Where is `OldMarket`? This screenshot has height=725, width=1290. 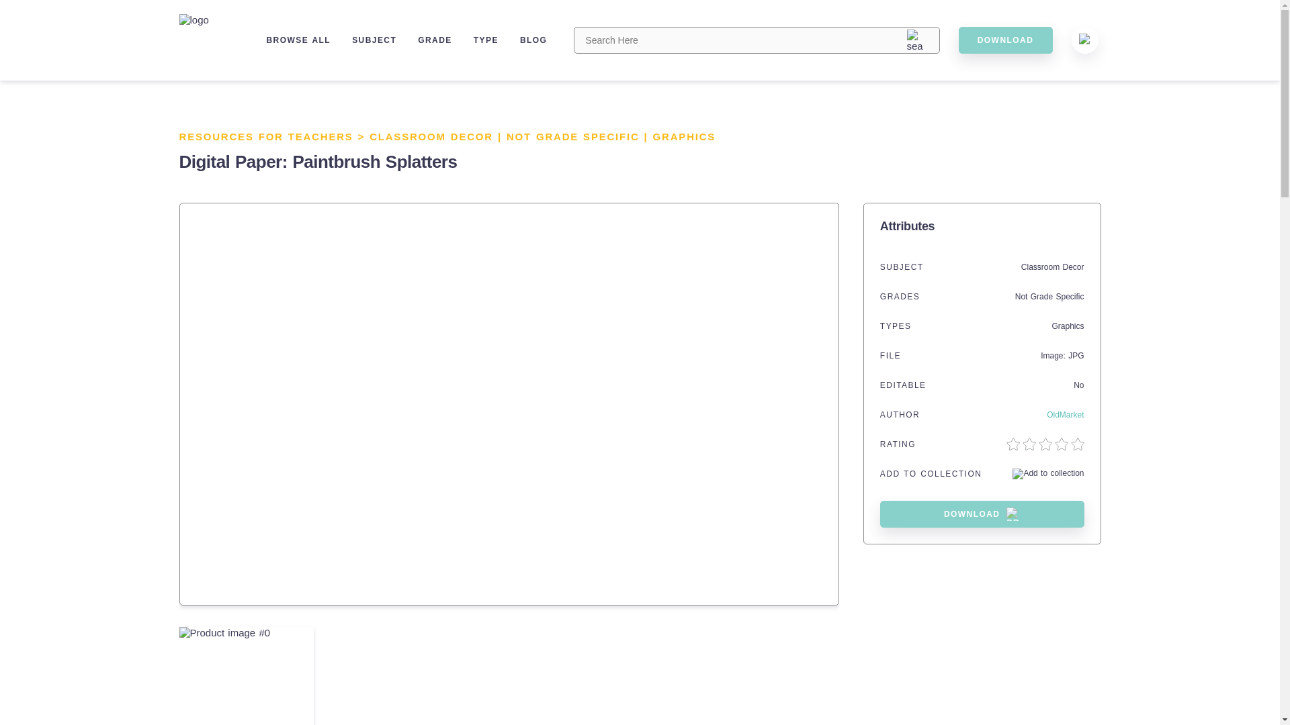 OldMarket is located at coordinates (1064, 415).